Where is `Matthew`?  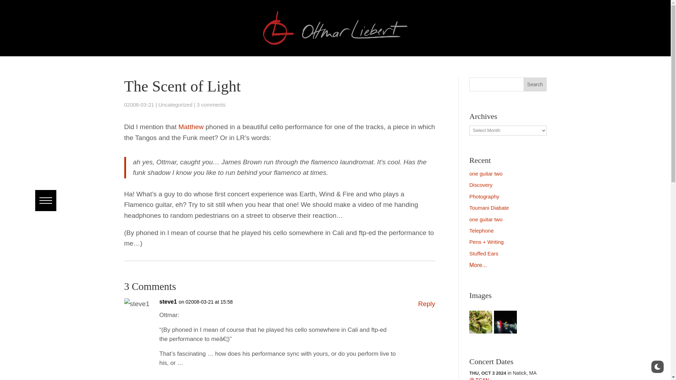
Matthew is located at coordinates (191, 127).